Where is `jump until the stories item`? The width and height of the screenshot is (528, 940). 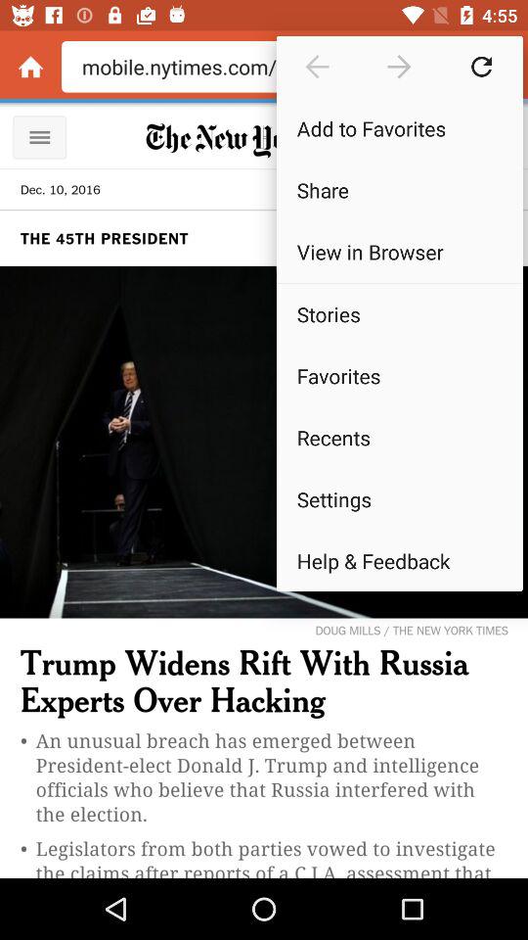
jump until the stories item is located at coordinates (399, 313).